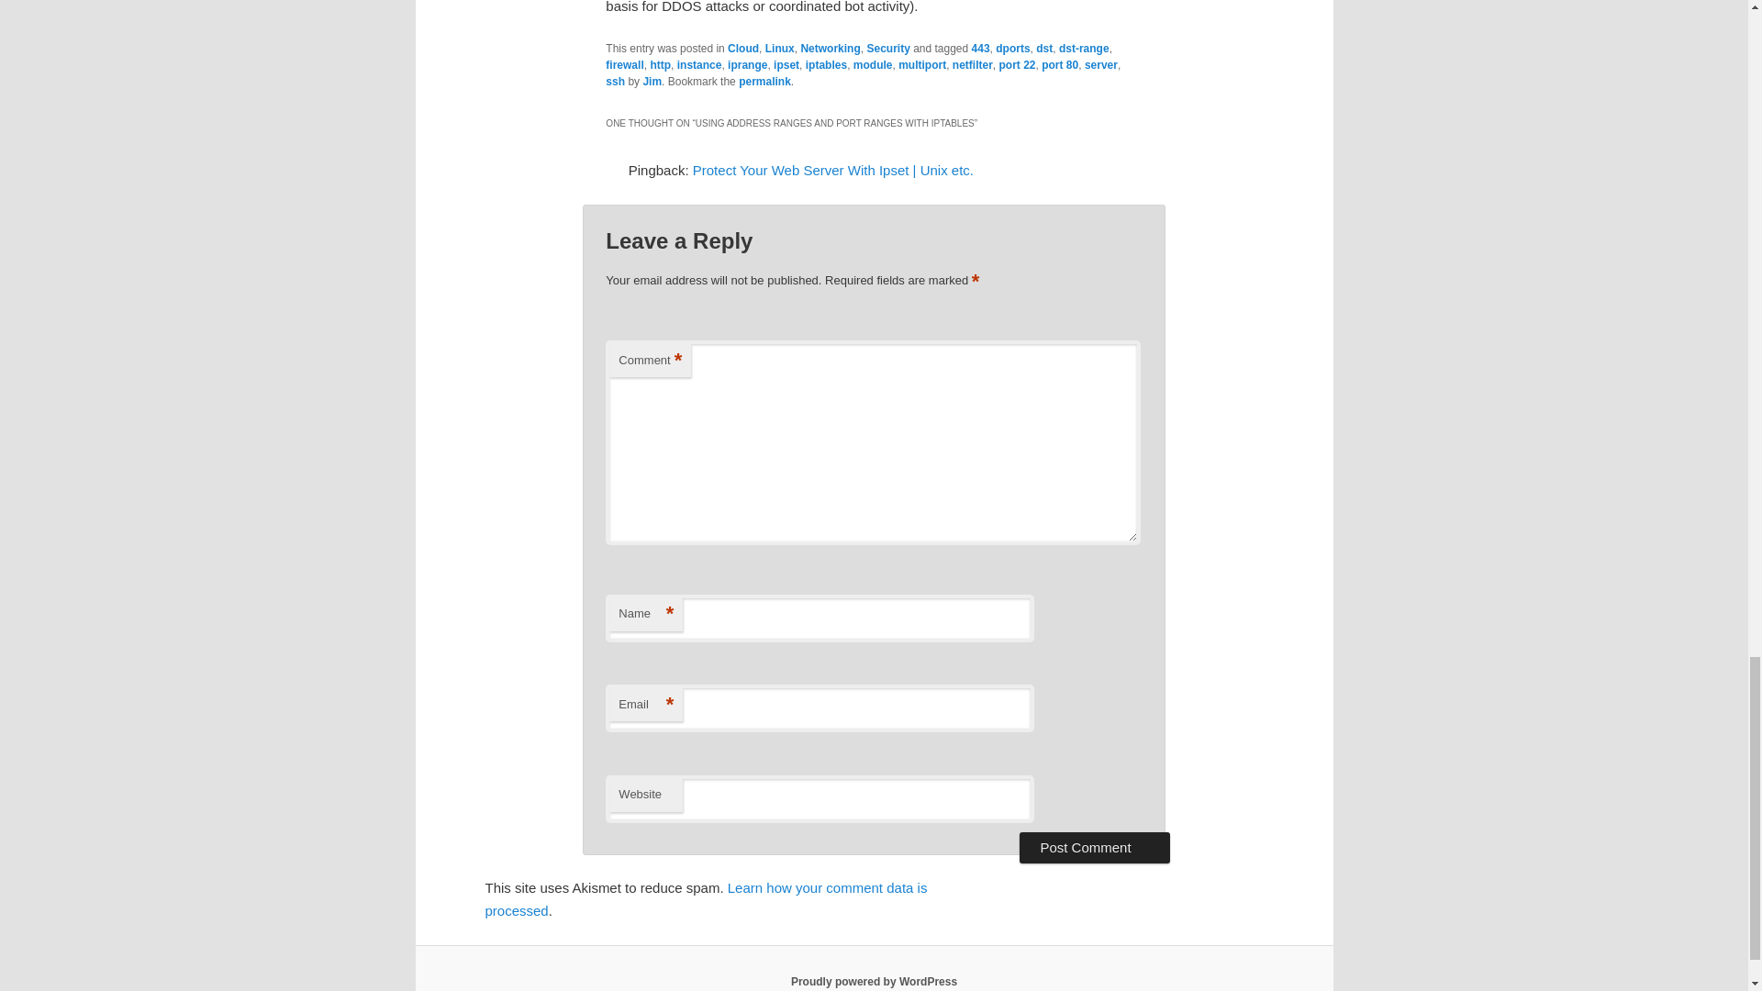 Image resolution: width=1762 pixels, height=991 pixels. Describe the element at coordinates (1101, 64) in the screenshot. I see `server` at that location.